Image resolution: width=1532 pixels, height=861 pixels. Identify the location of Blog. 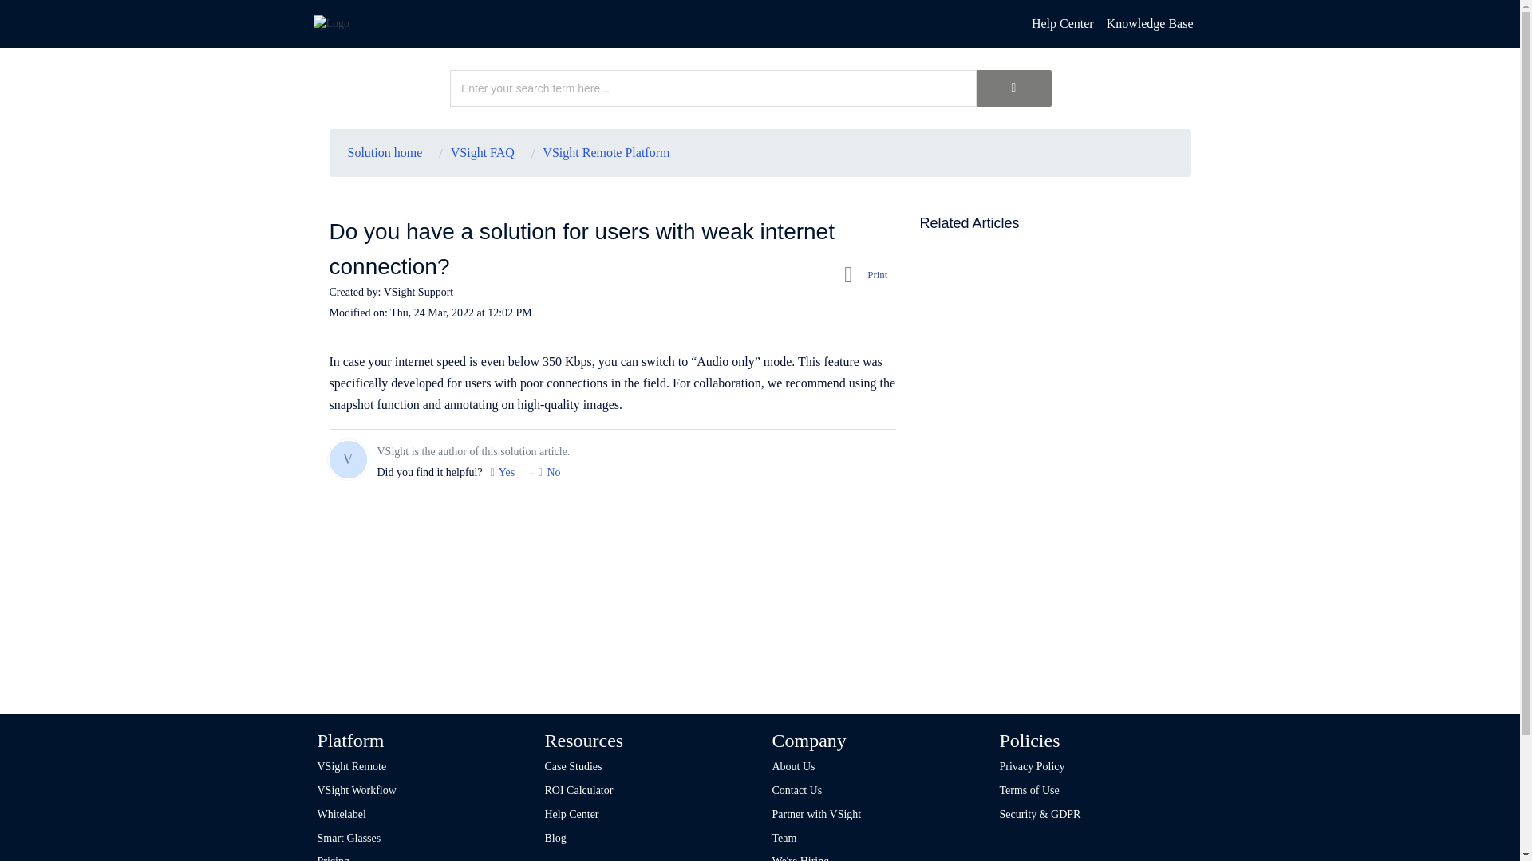
(567, 839).